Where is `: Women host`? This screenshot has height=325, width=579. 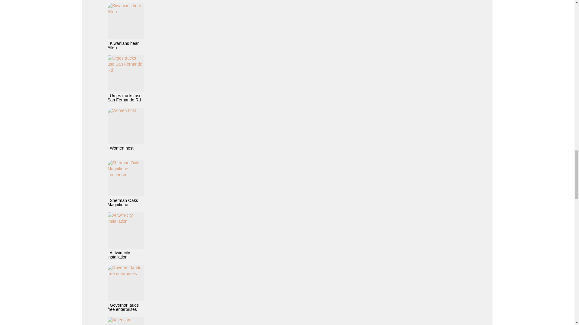 : Women host is located at coordinates (125, 131).